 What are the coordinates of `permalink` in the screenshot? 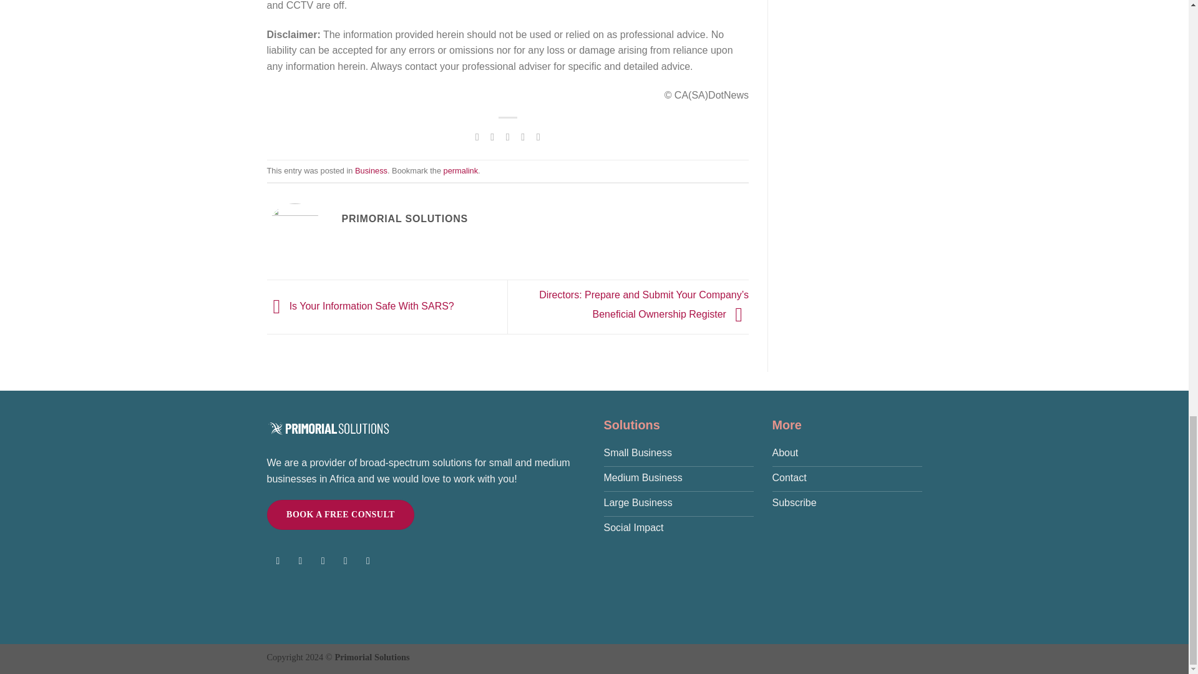 It's located at (460, 170).